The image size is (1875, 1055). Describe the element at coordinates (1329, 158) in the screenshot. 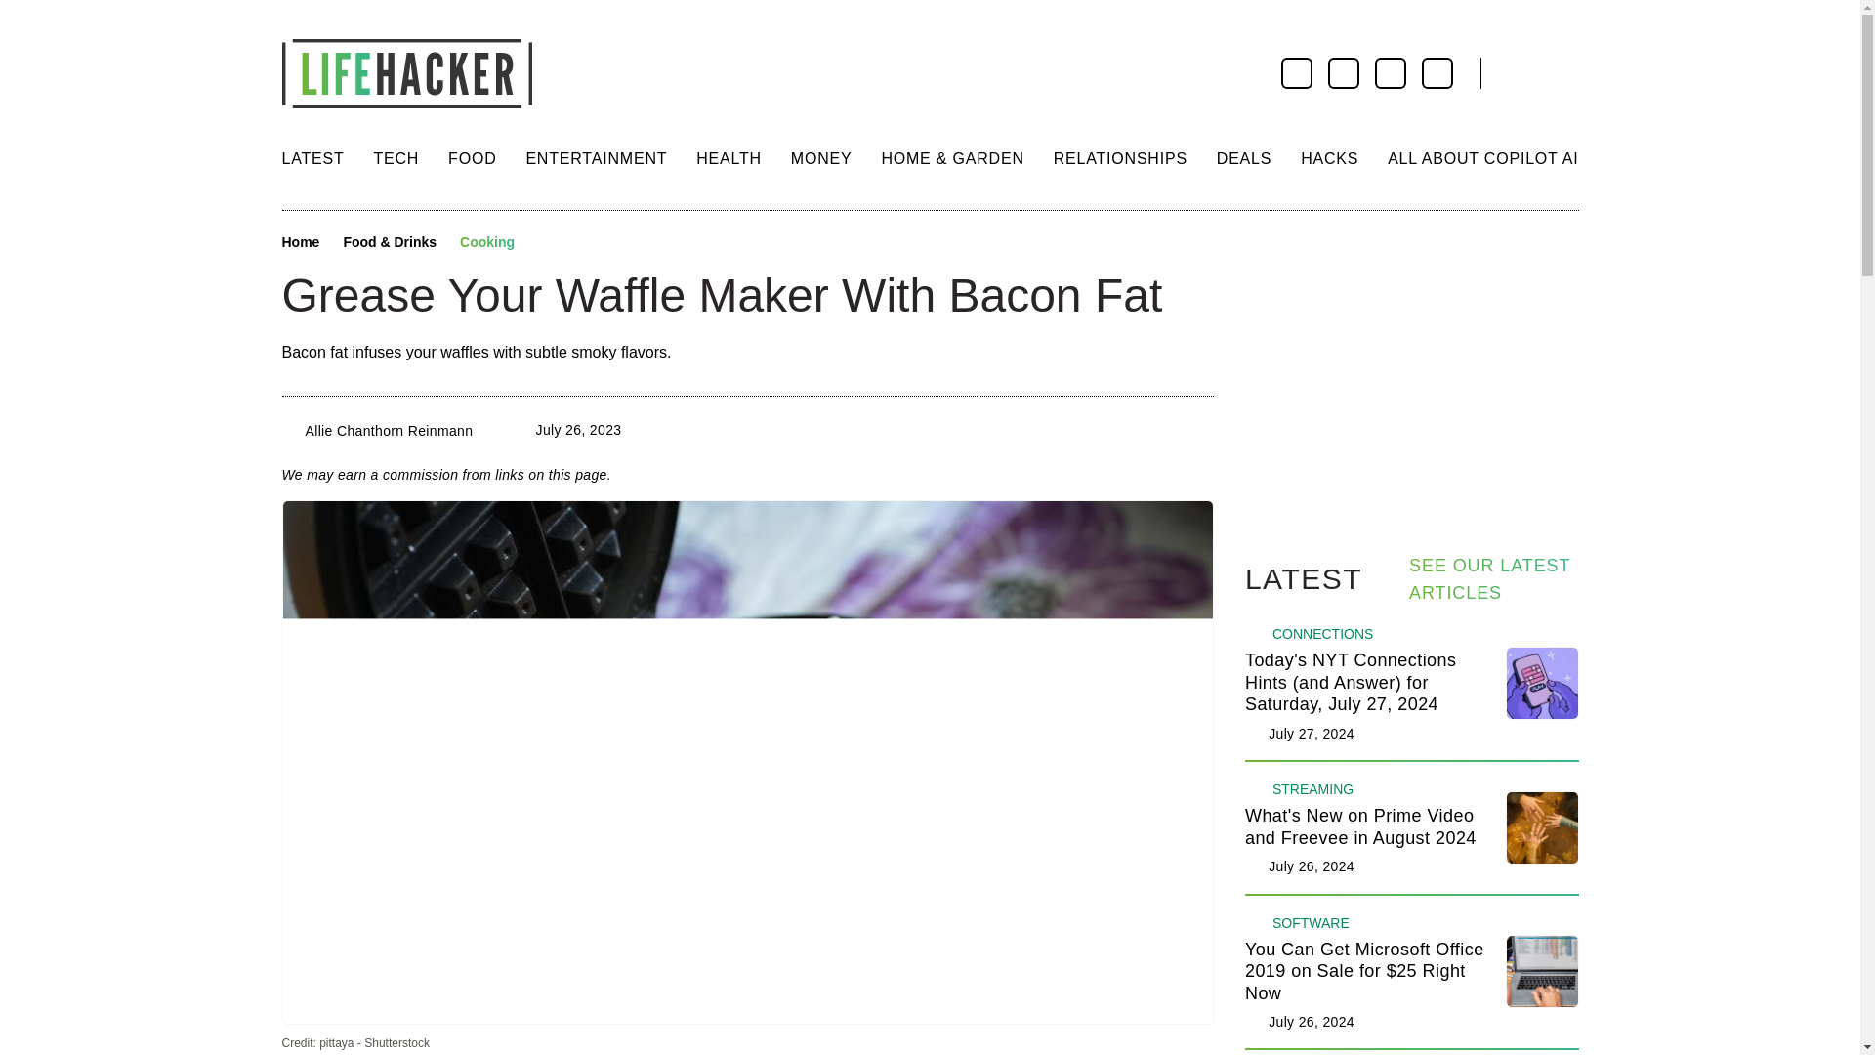

I see `HACKS` at that location.